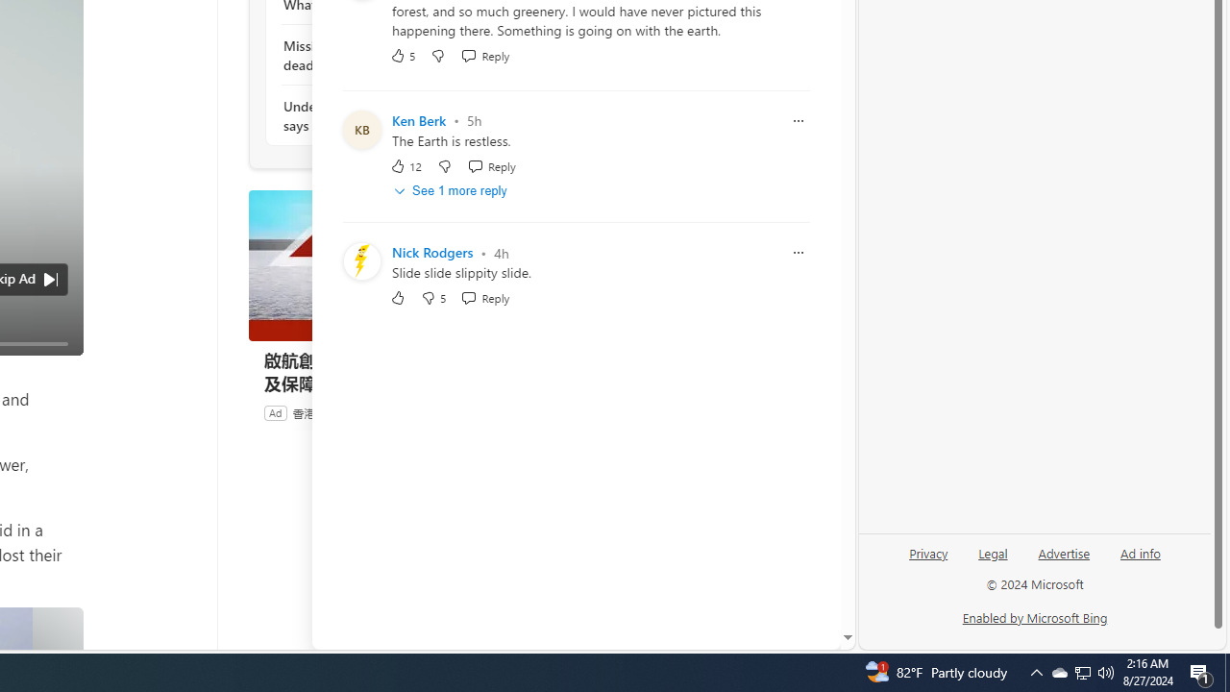 The height and width of the screenshot is (692, 1230). I want to click on Reply Reply Comment, so click(485, 298).